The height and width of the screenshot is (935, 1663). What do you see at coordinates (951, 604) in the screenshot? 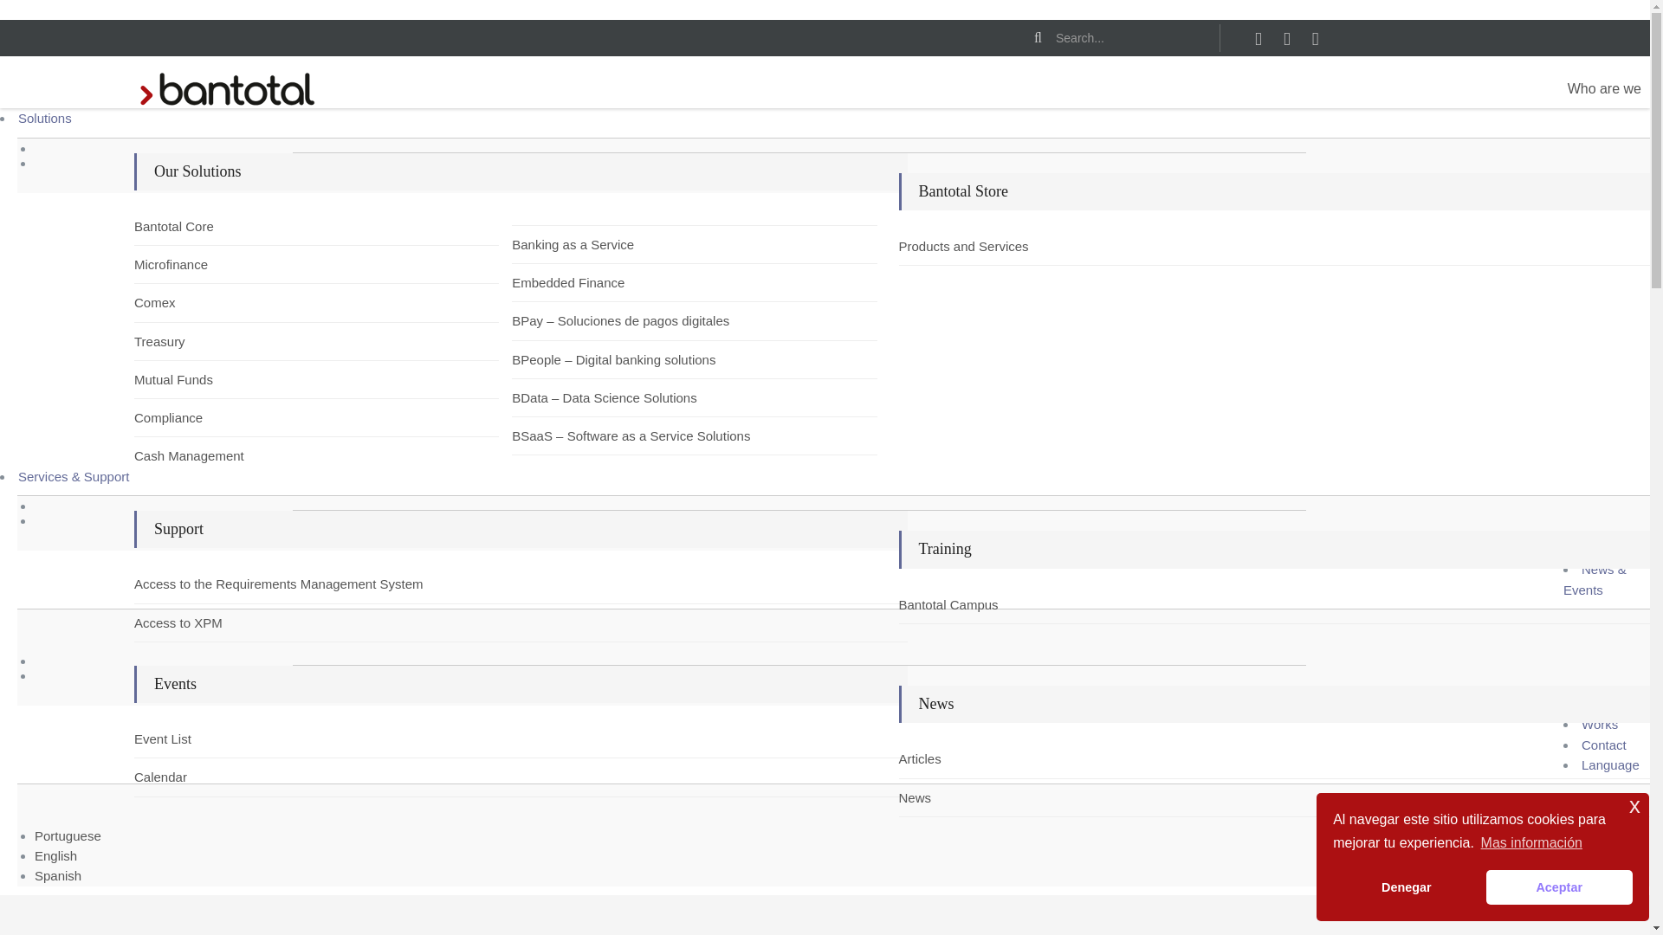
I see `Bantotal Campus` at bounding box center [951, 604].